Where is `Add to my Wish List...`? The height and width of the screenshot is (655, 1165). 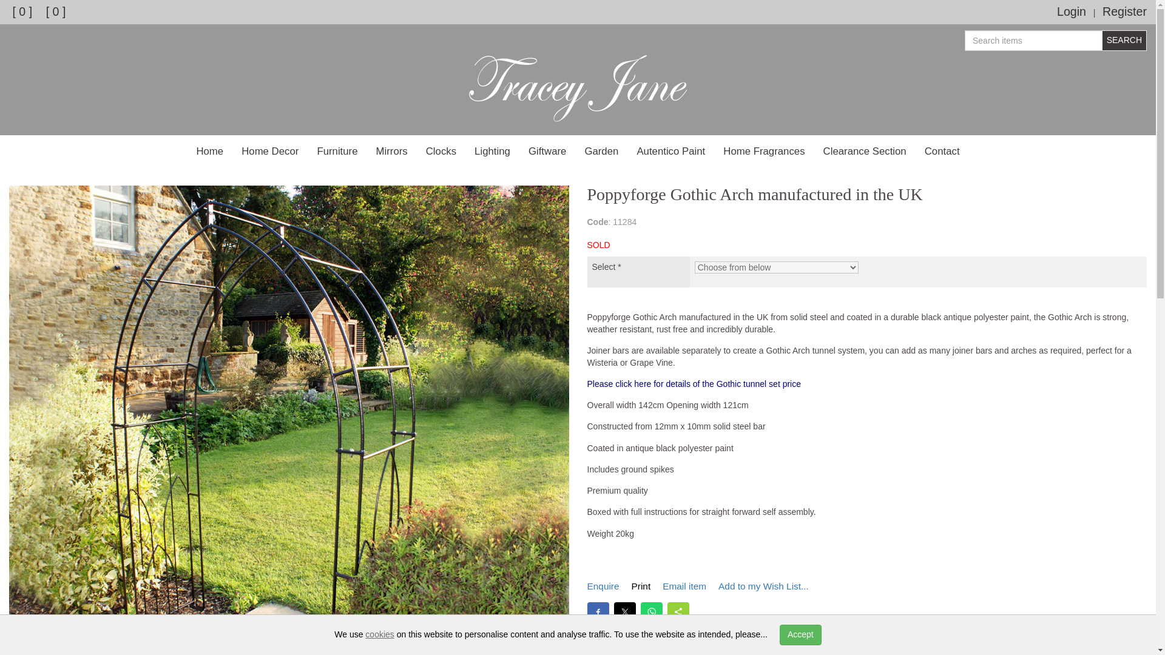
Add to my Wish List... is located at coordinates (763, 586).